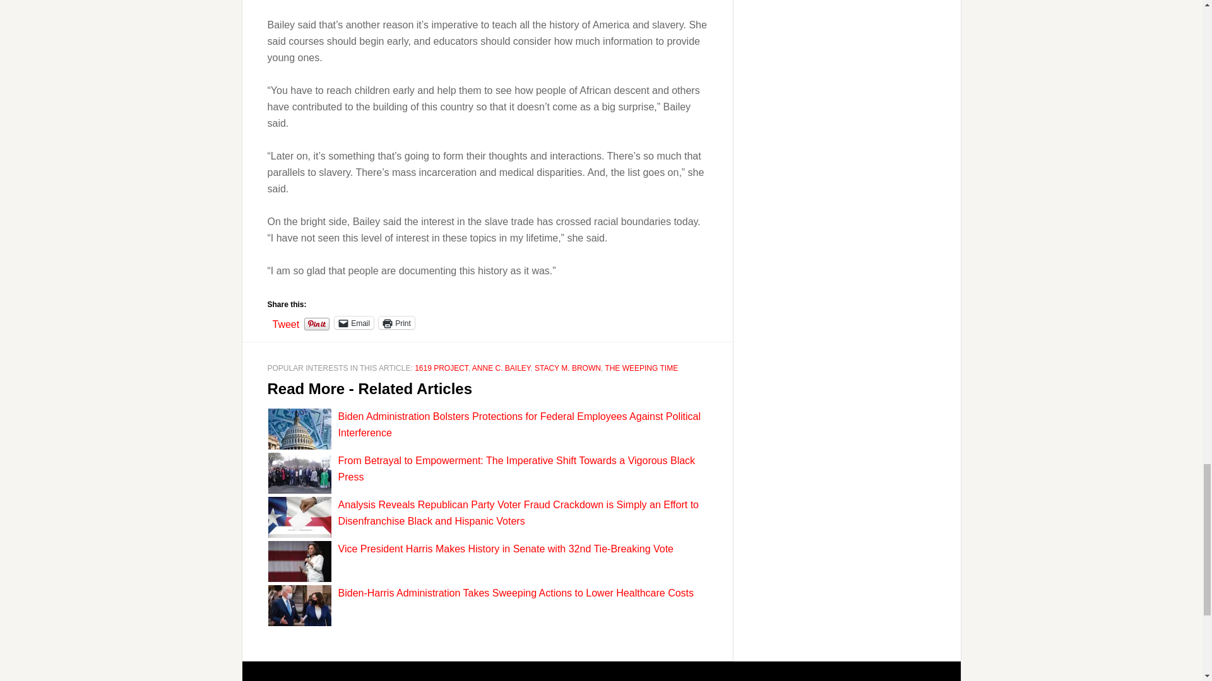  Describe the element at coordinates (501, 368) in the screenshot. I see `ANNE C. BAILEY` at that location.